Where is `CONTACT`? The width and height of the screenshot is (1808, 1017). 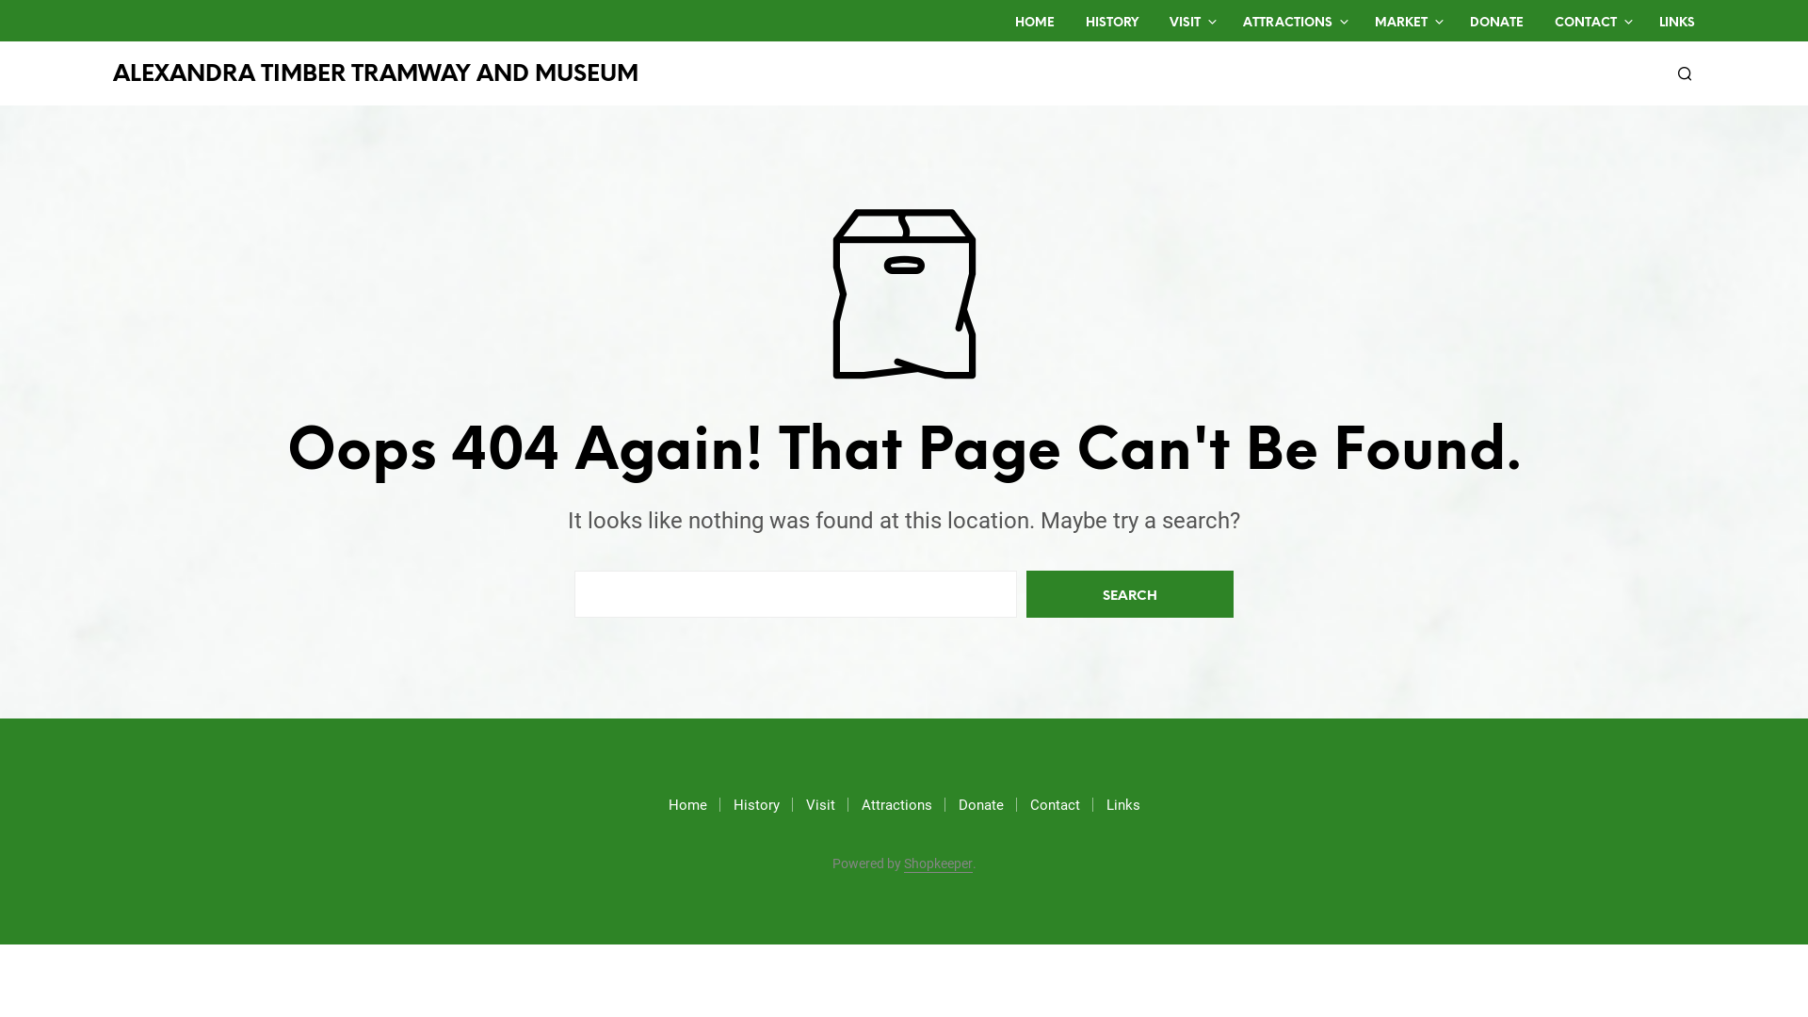 CONTACT is located at coordinates (1586, 24).